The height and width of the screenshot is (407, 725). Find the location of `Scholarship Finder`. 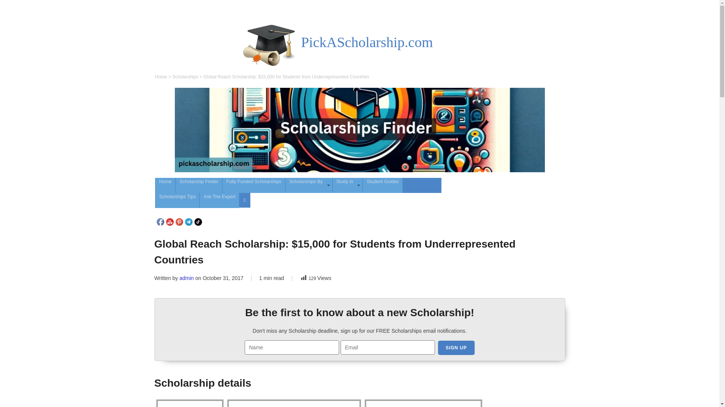

Scholarship Finder is located at coordinates (199, 185).